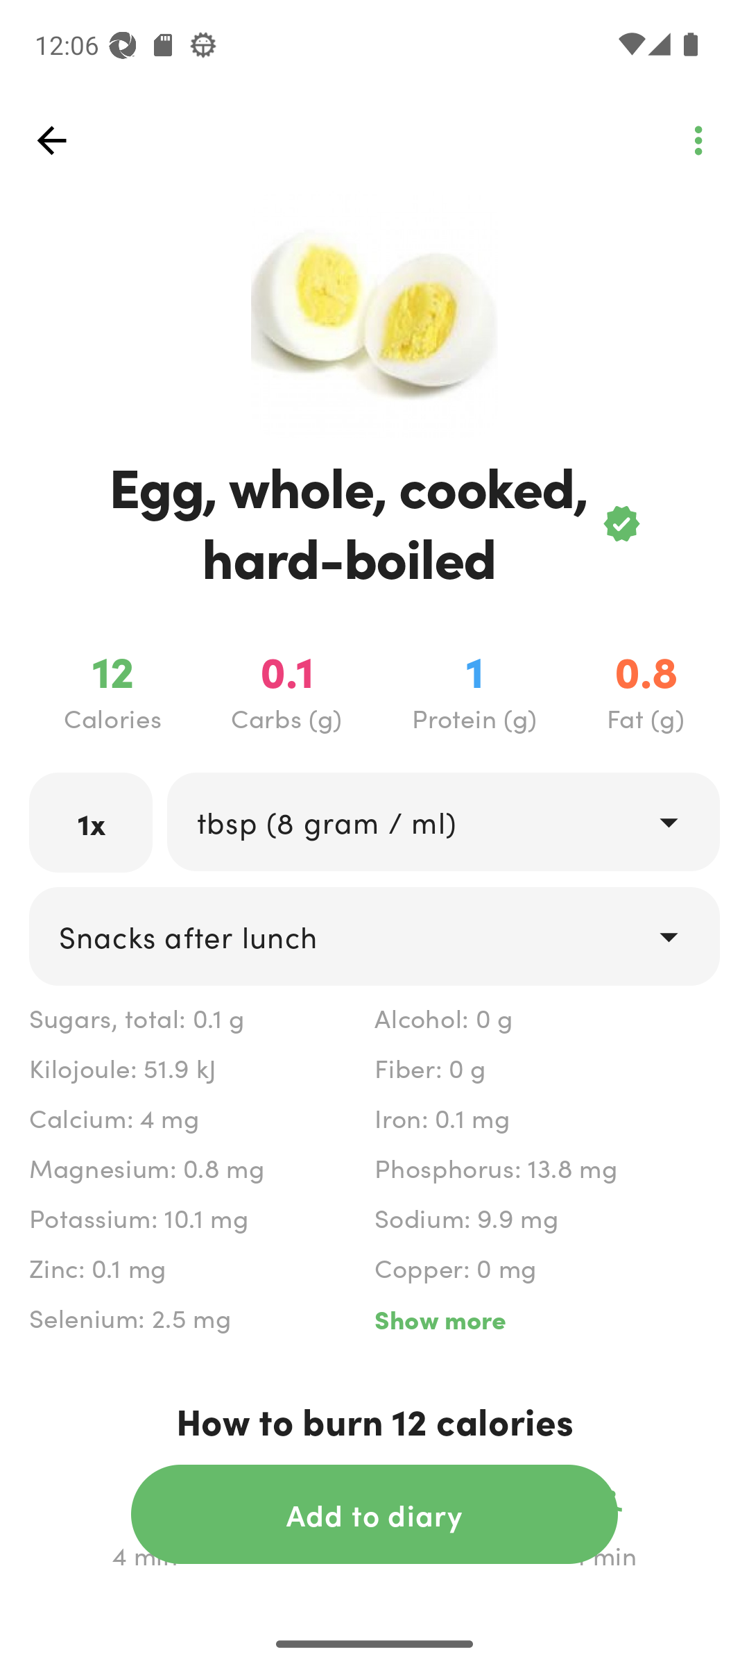  I want to click on 1x labeled_edit_text, so click(91, 823).